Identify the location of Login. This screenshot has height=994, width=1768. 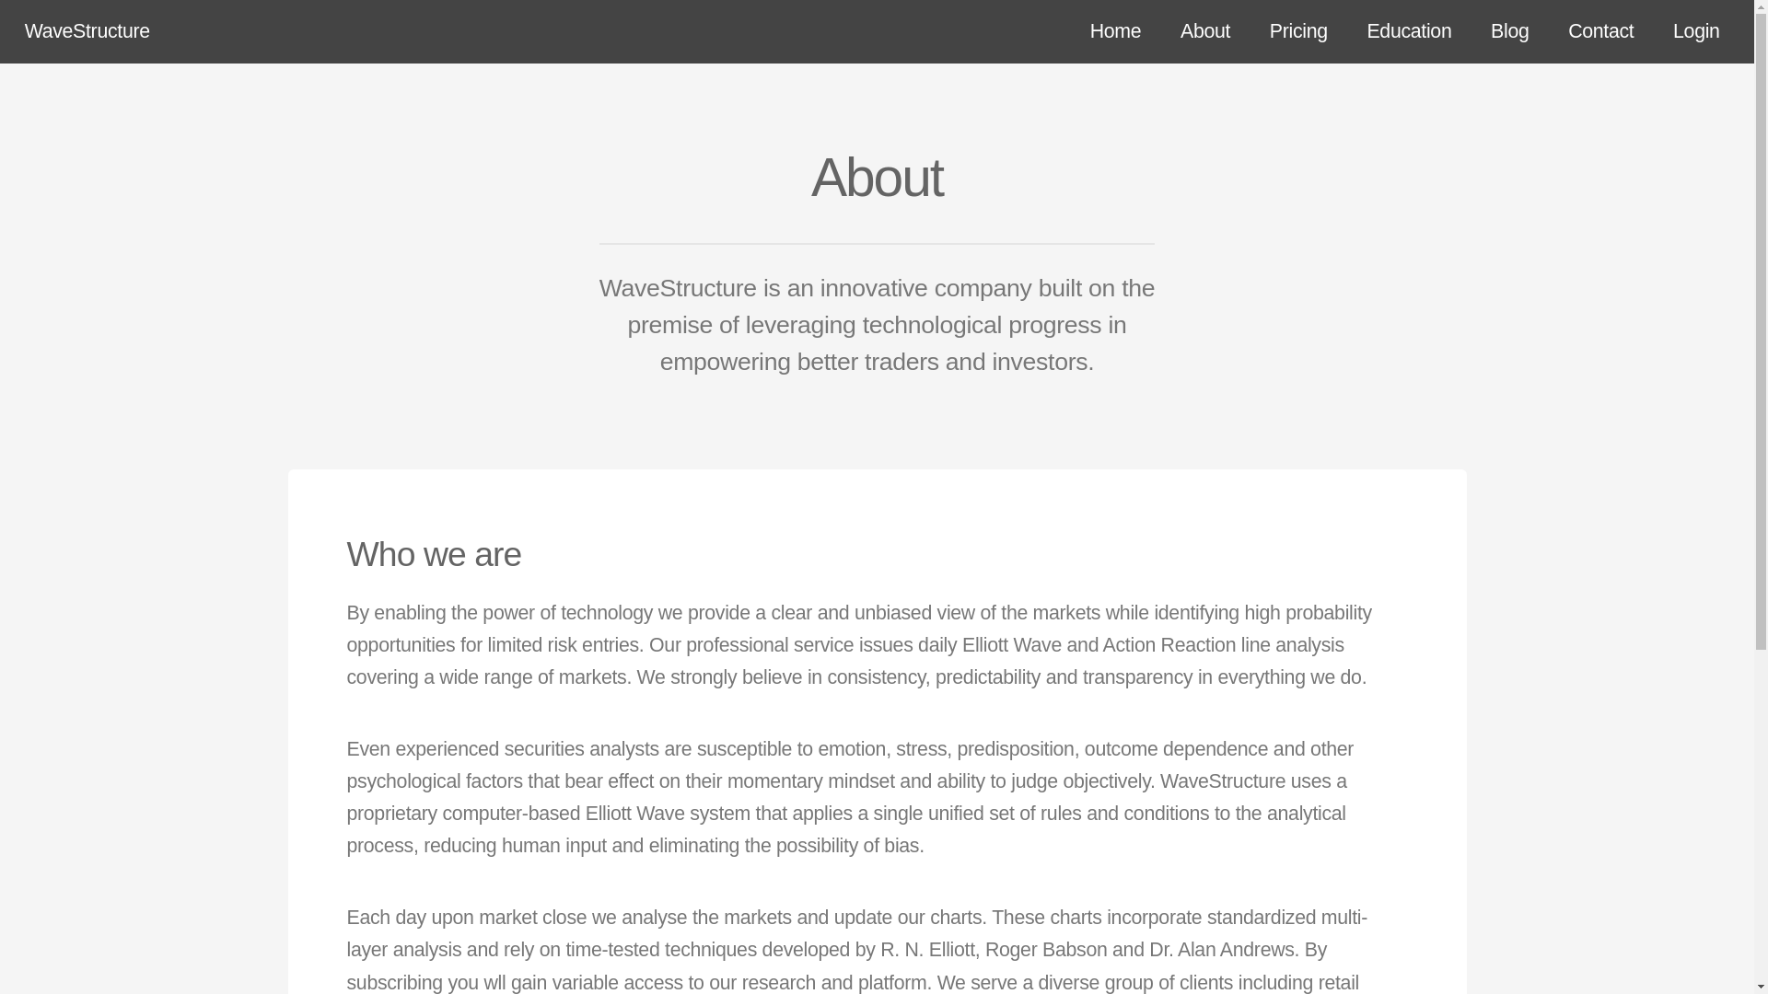
(1696, 33).